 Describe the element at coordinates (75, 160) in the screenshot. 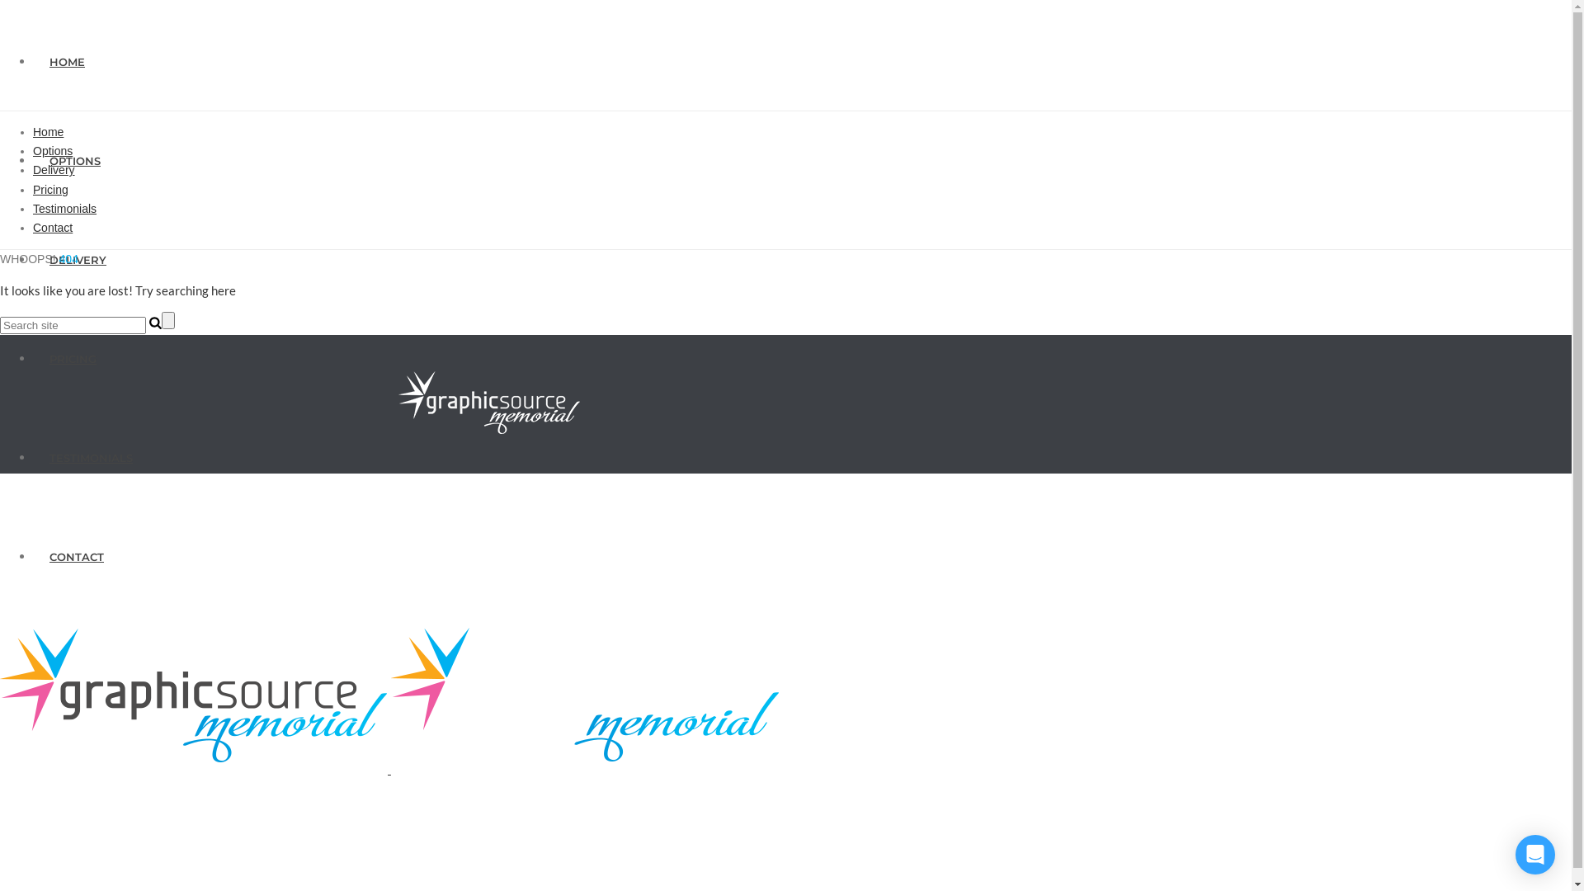

I see `OPTIONS` at that location.